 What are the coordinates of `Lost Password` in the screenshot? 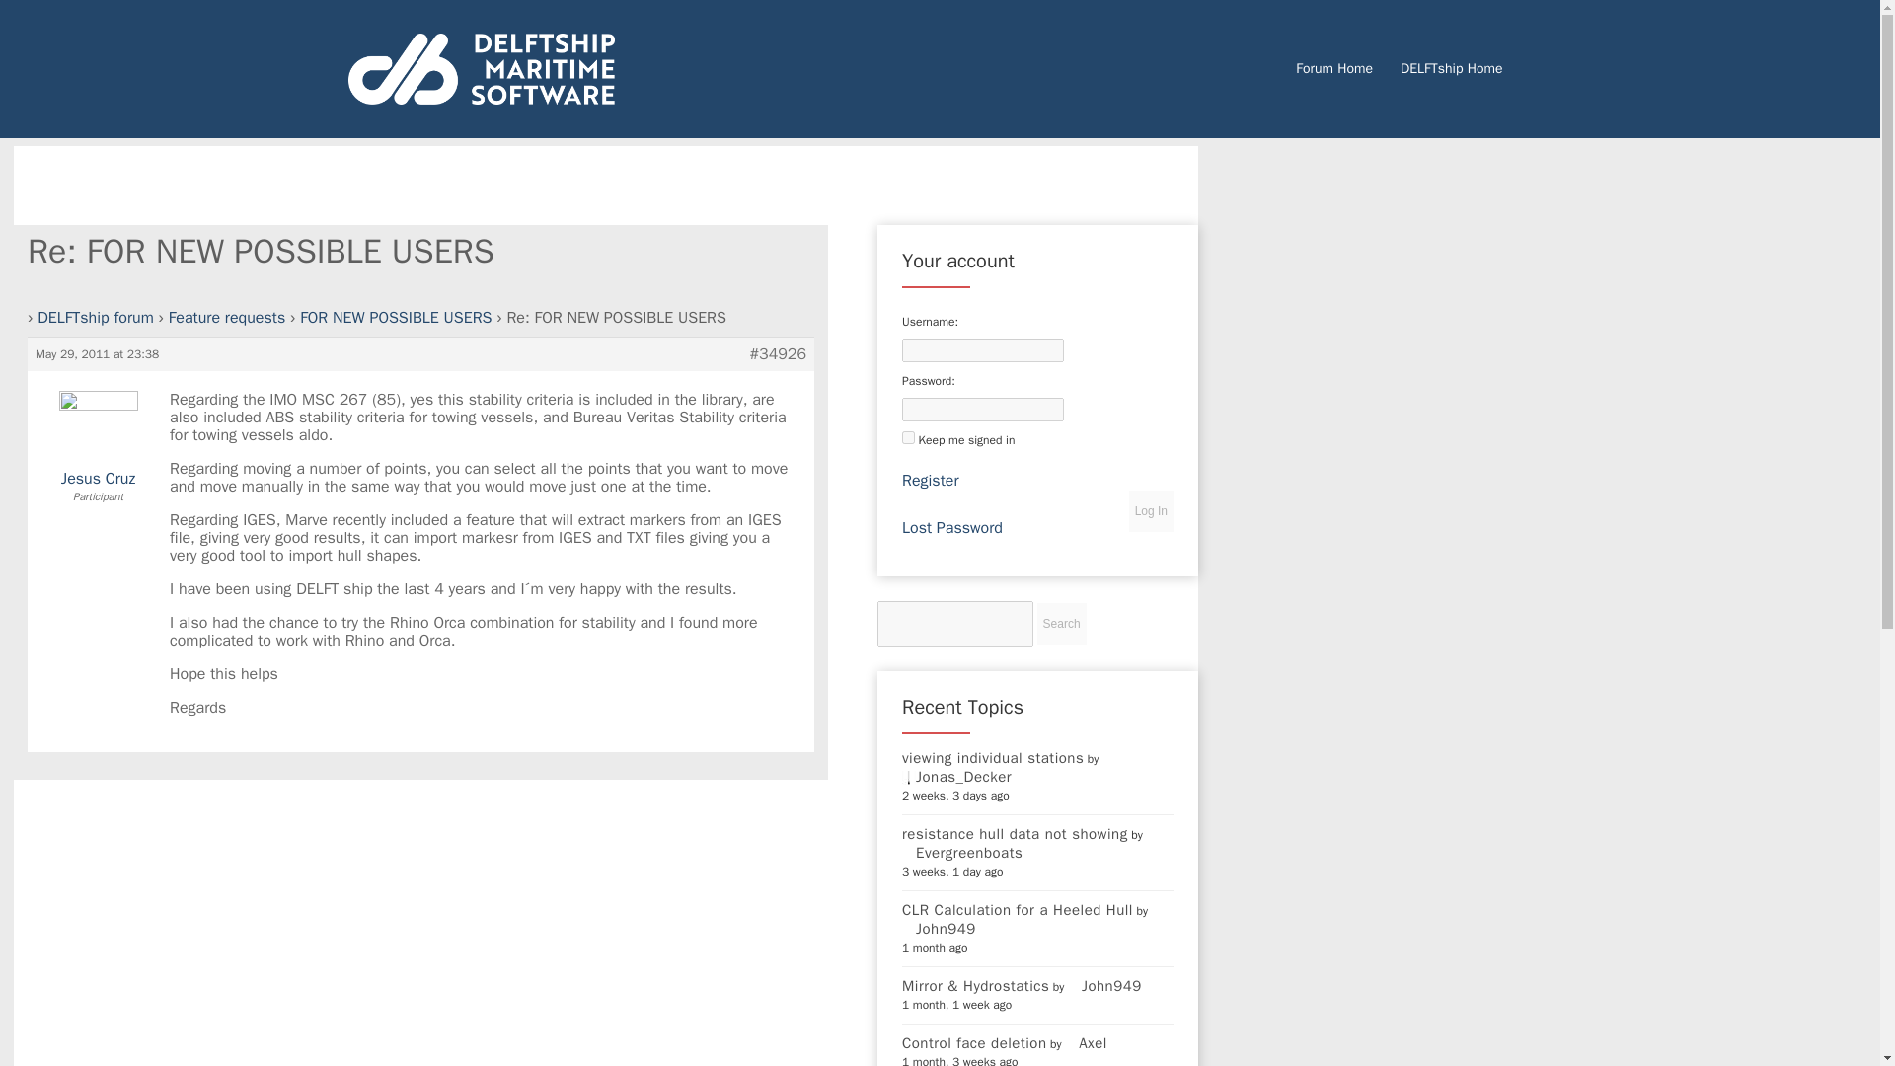 It's located at (951, 390).